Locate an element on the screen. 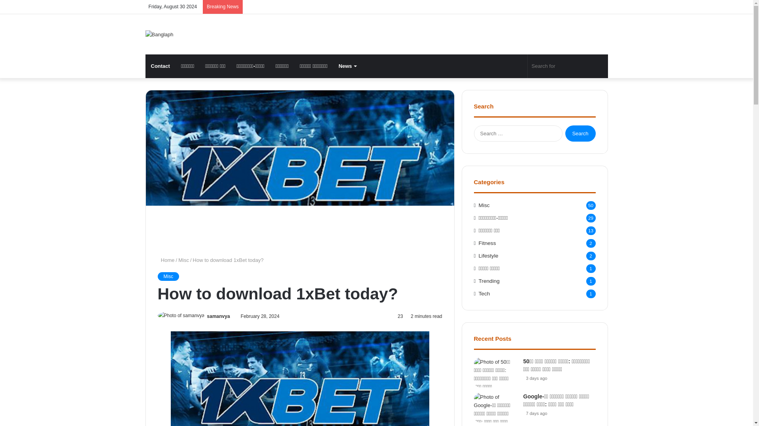 The height and width of the screenshot is (426, 759). News is located at coordinates (347, 66).